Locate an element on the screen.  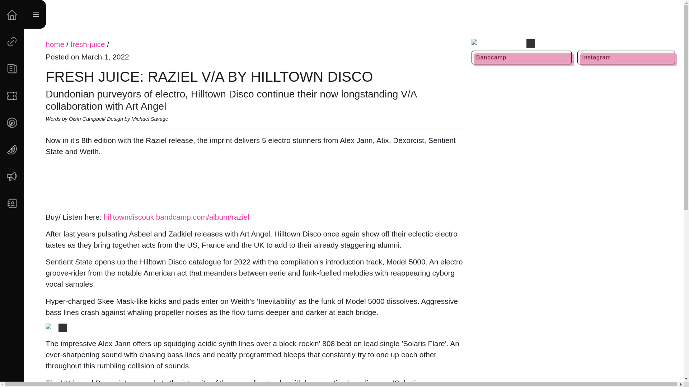
fresh-juice is located at coordinates (88, 44).